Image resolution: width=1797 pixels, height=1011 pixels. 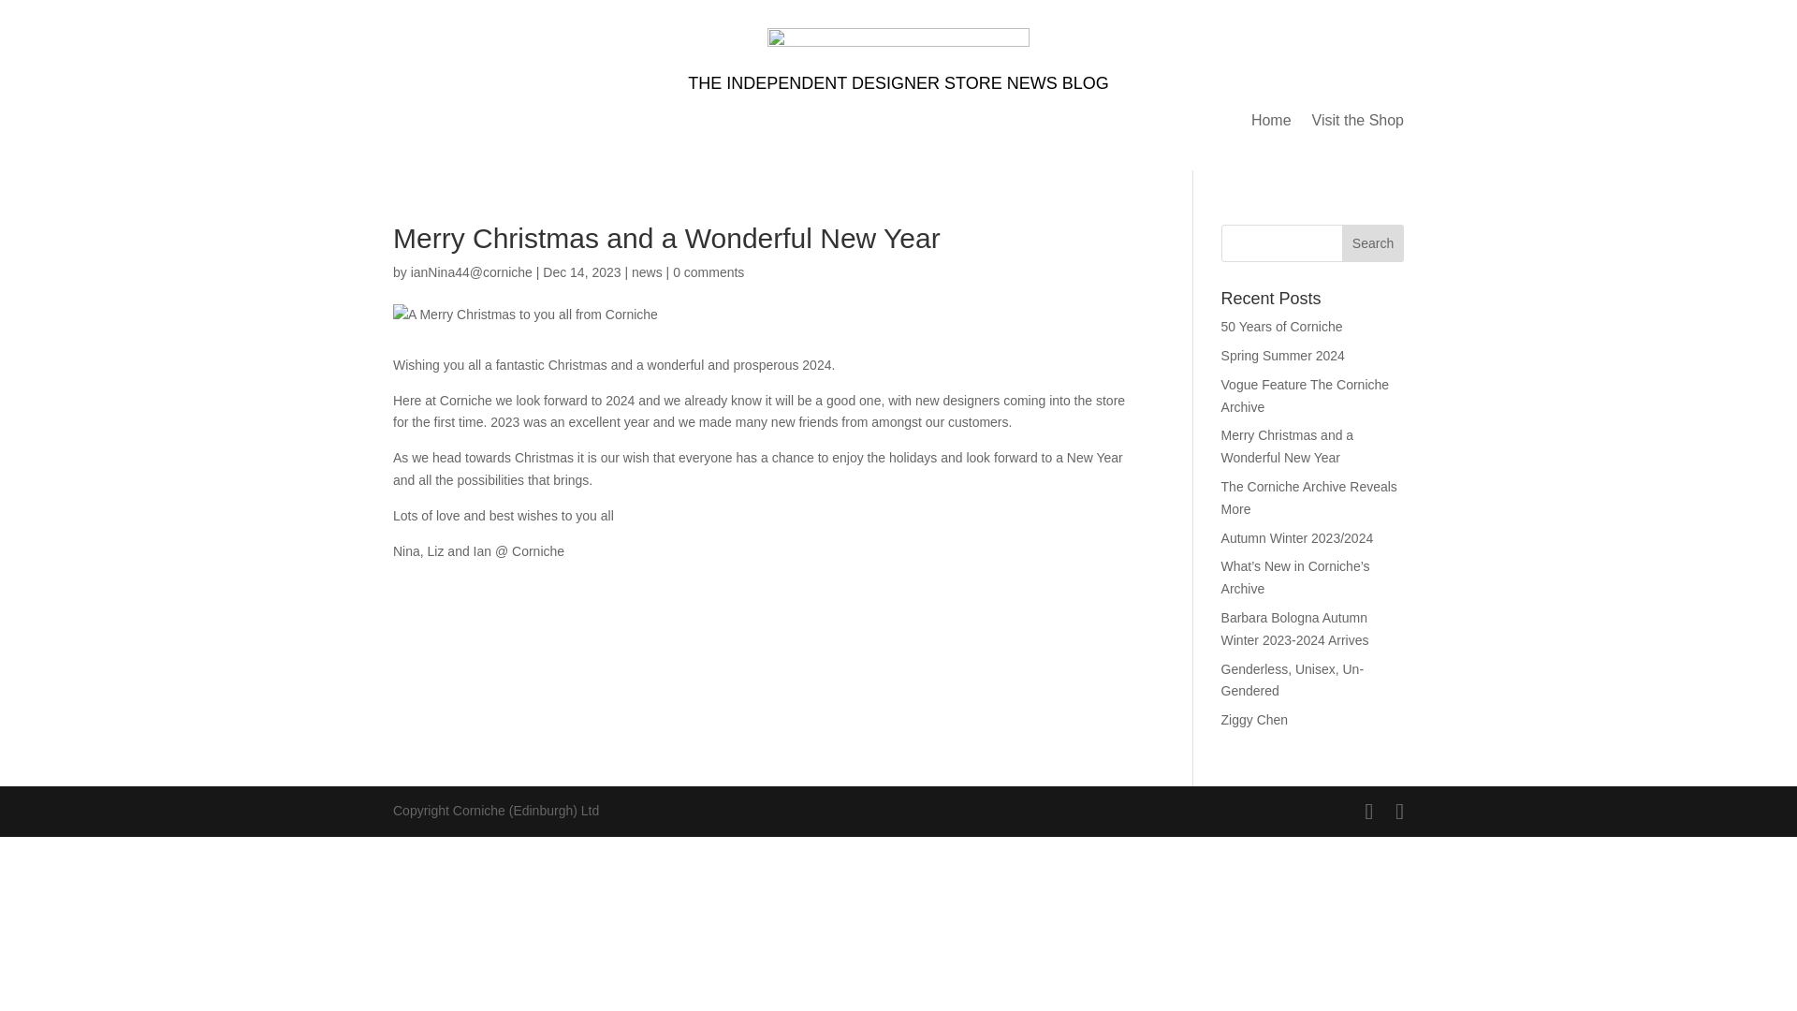 What do you see at coordinates (1372, 242) in the screenshot?
I see `Search` at bounding box center [1372, 242].